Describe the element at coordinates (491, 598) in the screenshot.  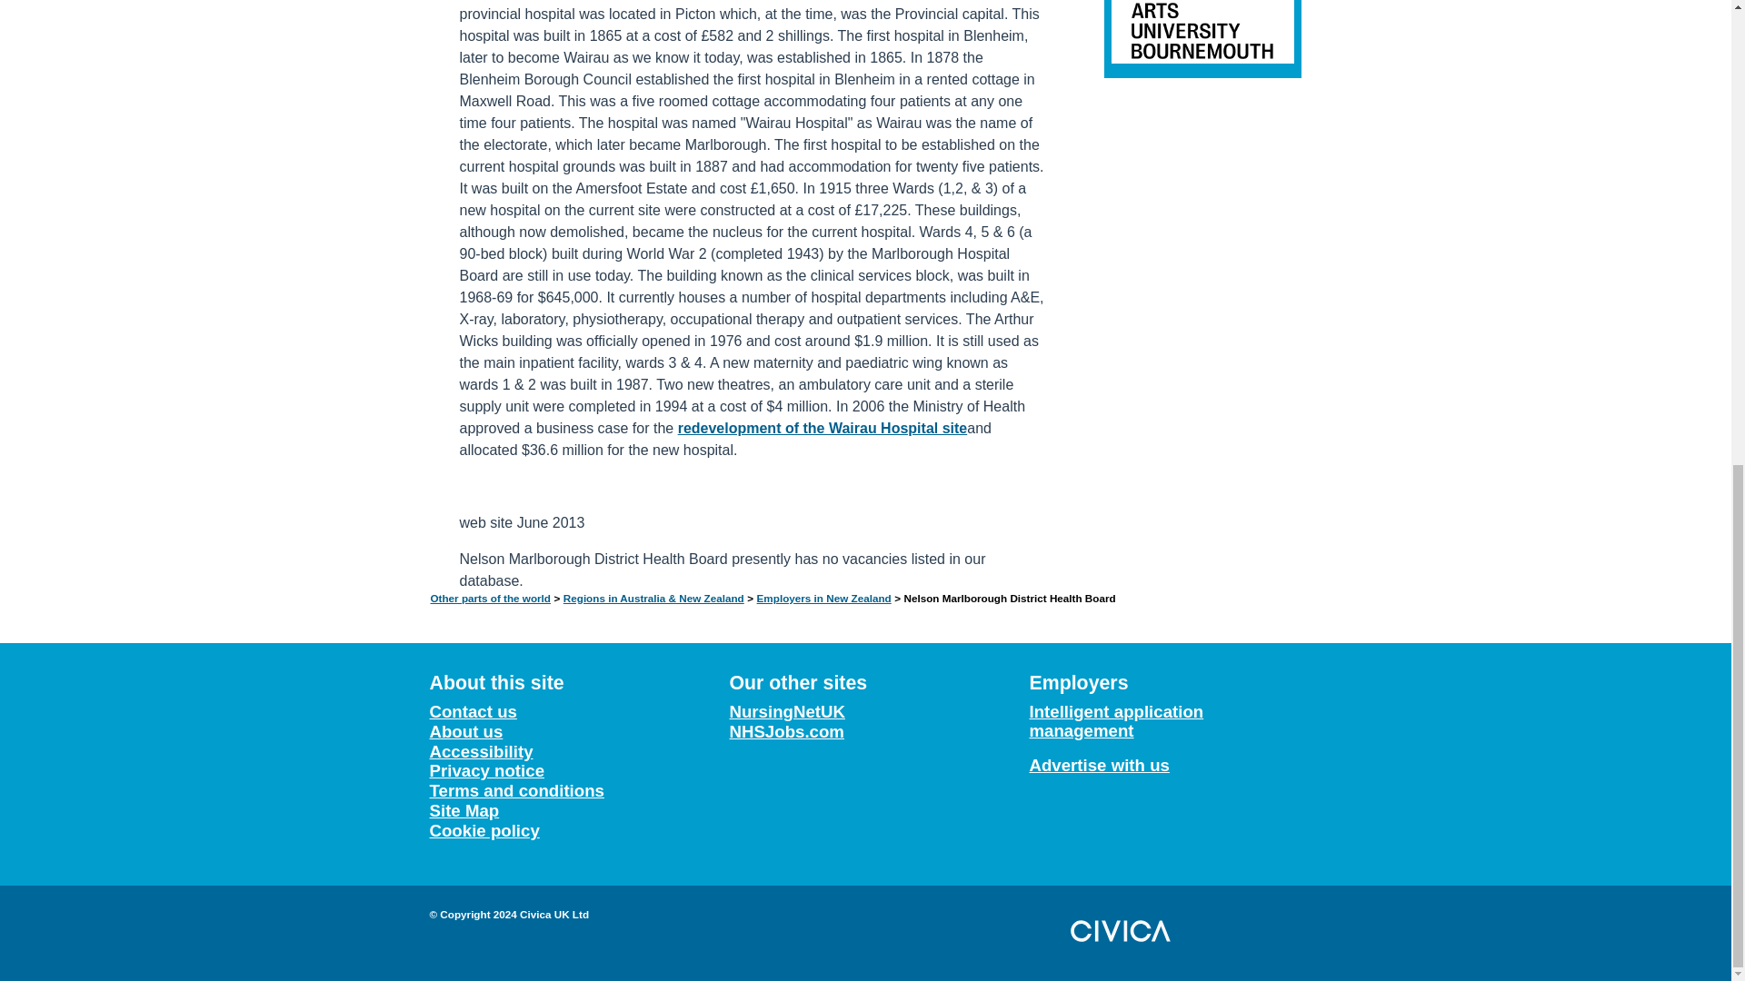
I see `Other parts of the world` at that location.